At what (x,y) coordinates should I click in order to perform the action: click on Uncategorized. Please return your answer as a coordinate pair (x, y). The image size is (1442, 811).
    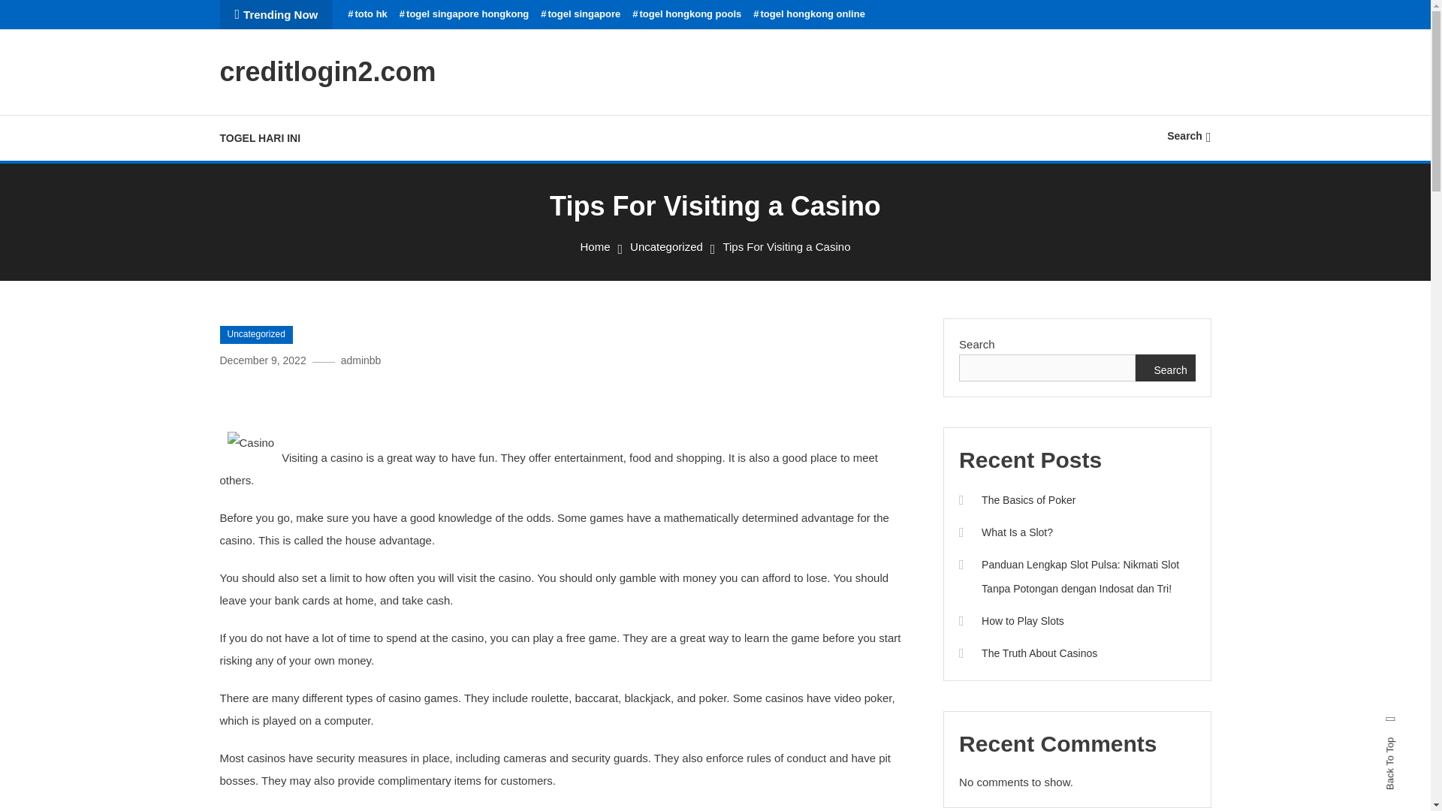
    Looking at the image, I should click on (667, 246).